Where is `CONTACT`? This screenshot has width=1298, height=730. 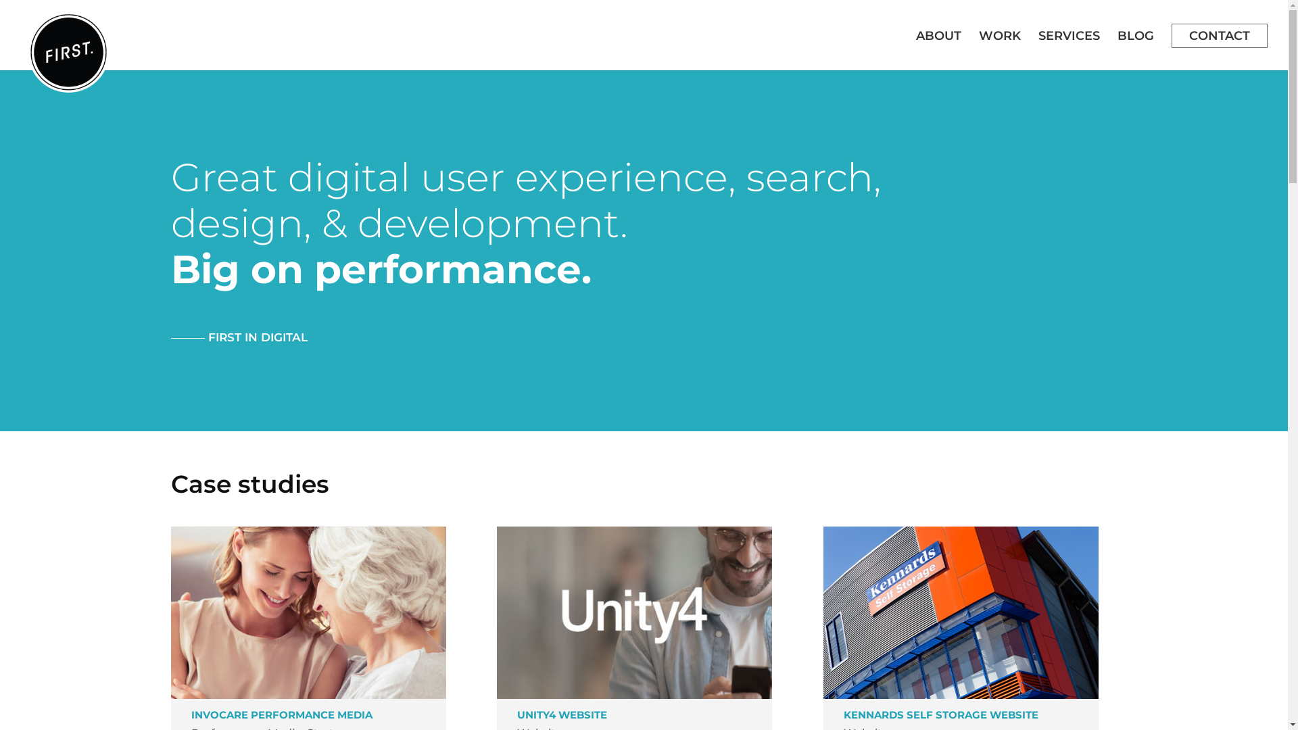
CONTACT is located at coordinates (1220, 36).